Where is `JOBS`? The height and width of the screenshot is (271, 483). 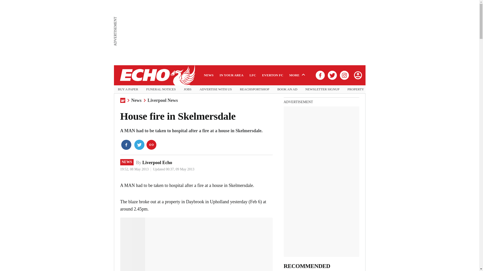
JOBS is located at coordinates (188, 89).